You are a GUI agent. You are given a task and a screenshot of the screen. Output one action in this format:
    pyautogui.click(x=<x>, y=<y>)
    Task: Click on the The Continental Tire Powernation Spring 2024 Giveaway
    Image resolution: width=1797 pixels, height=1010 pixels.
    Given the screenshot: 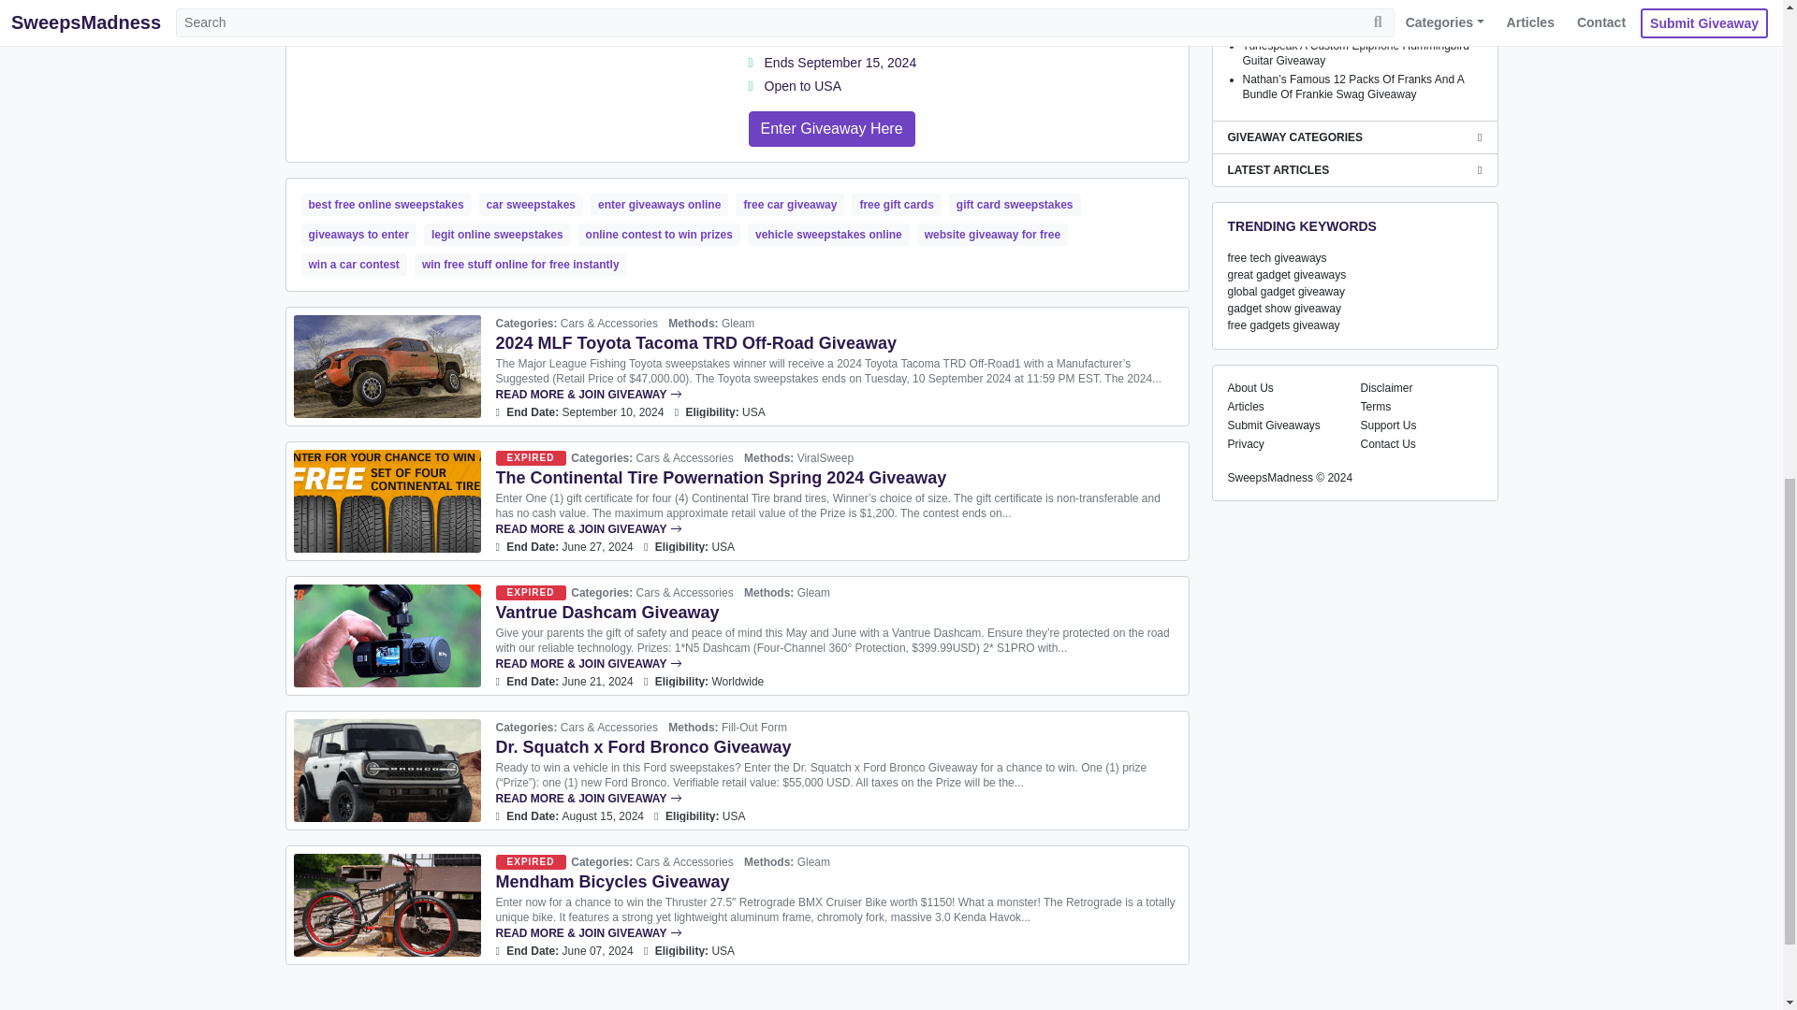 What is the action you would take?
    pyautogui.click(x=387, y=500)
    